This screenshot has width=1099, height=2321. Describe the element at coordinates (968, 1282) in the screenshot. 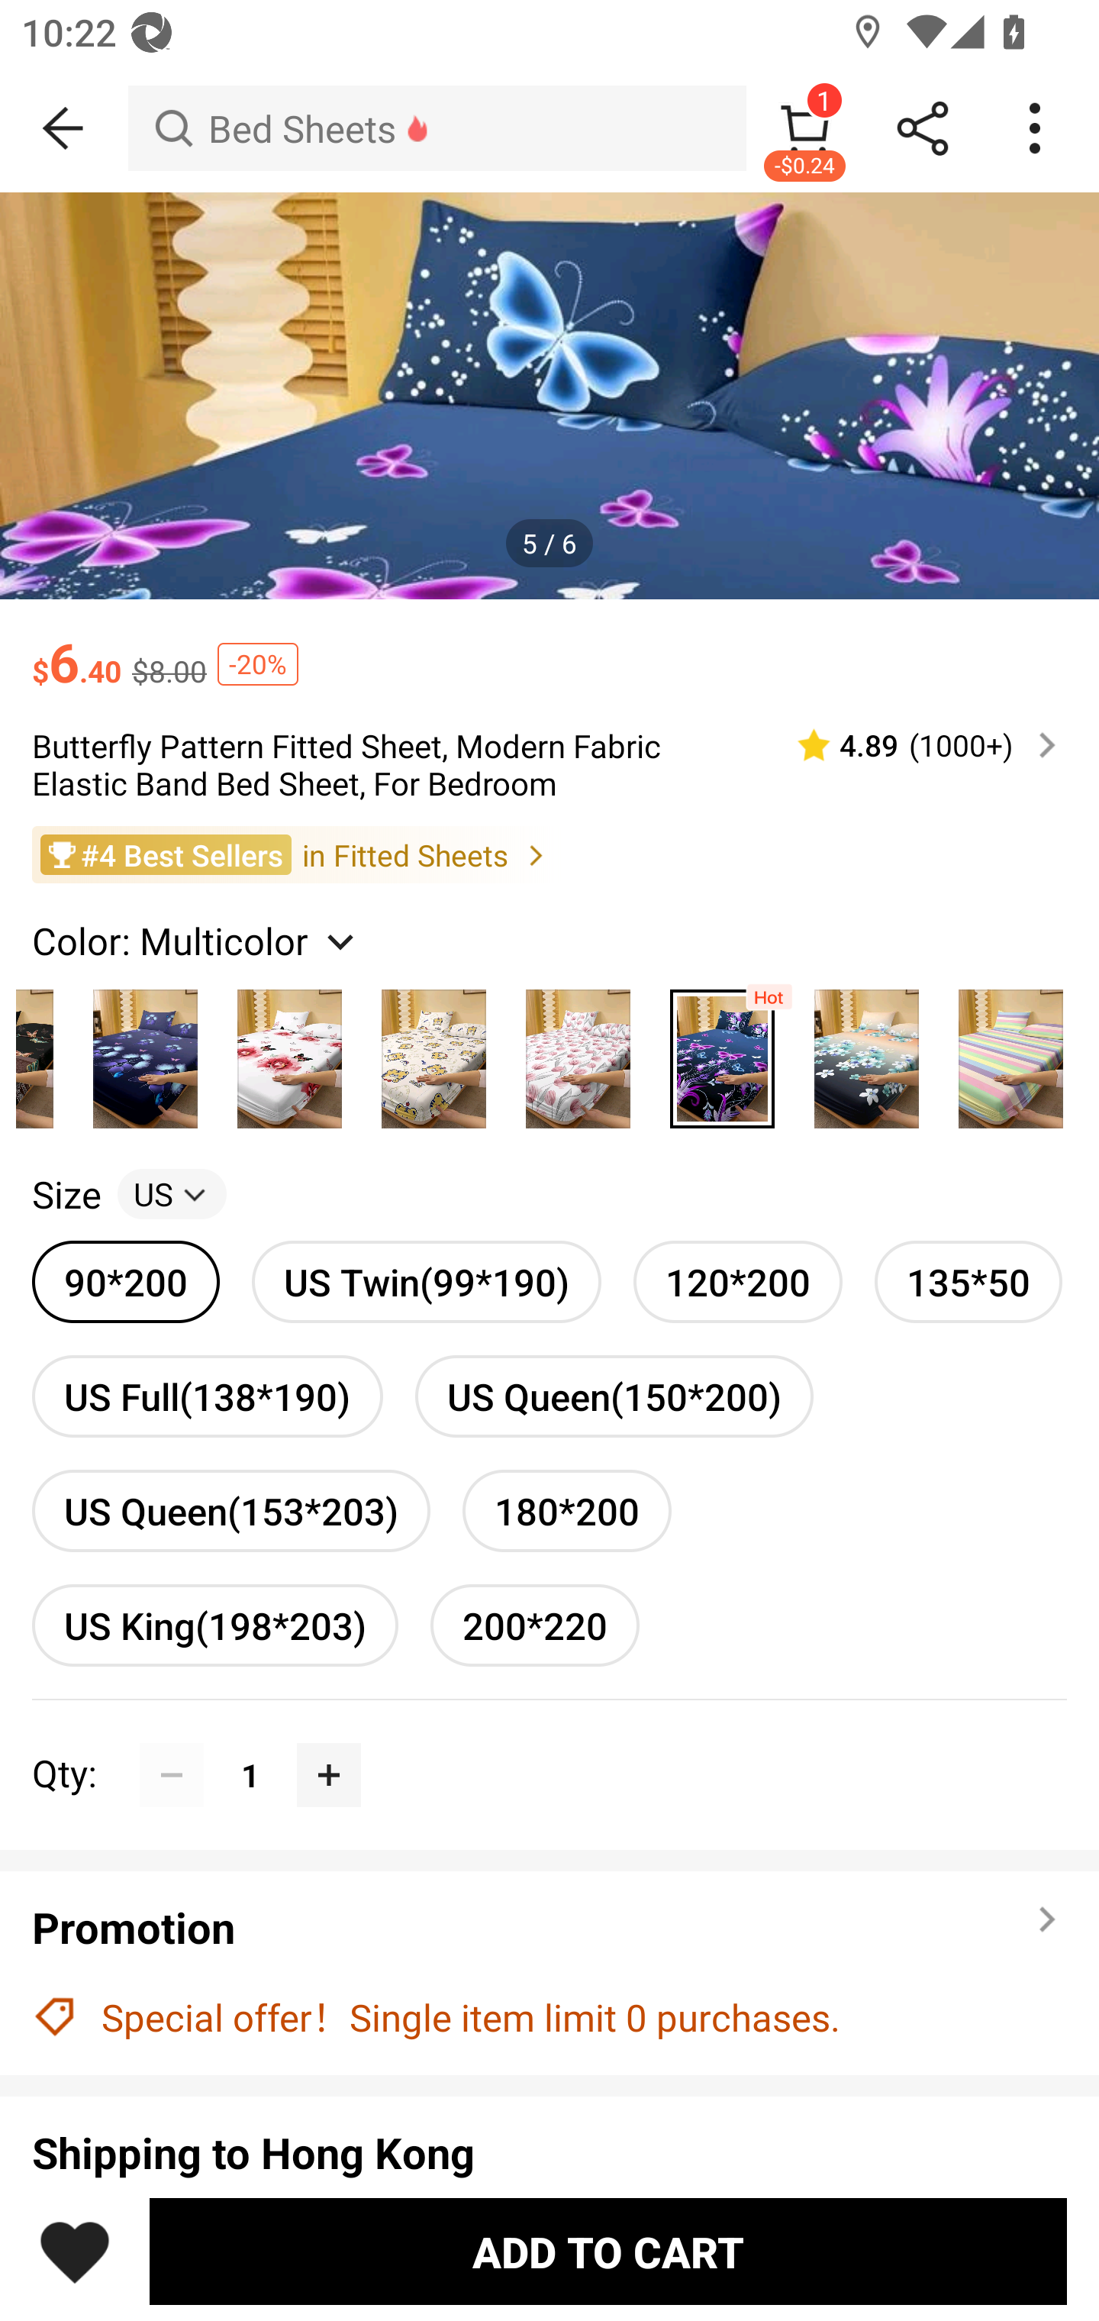

I see `135*50 135*50unselected option` at that location.